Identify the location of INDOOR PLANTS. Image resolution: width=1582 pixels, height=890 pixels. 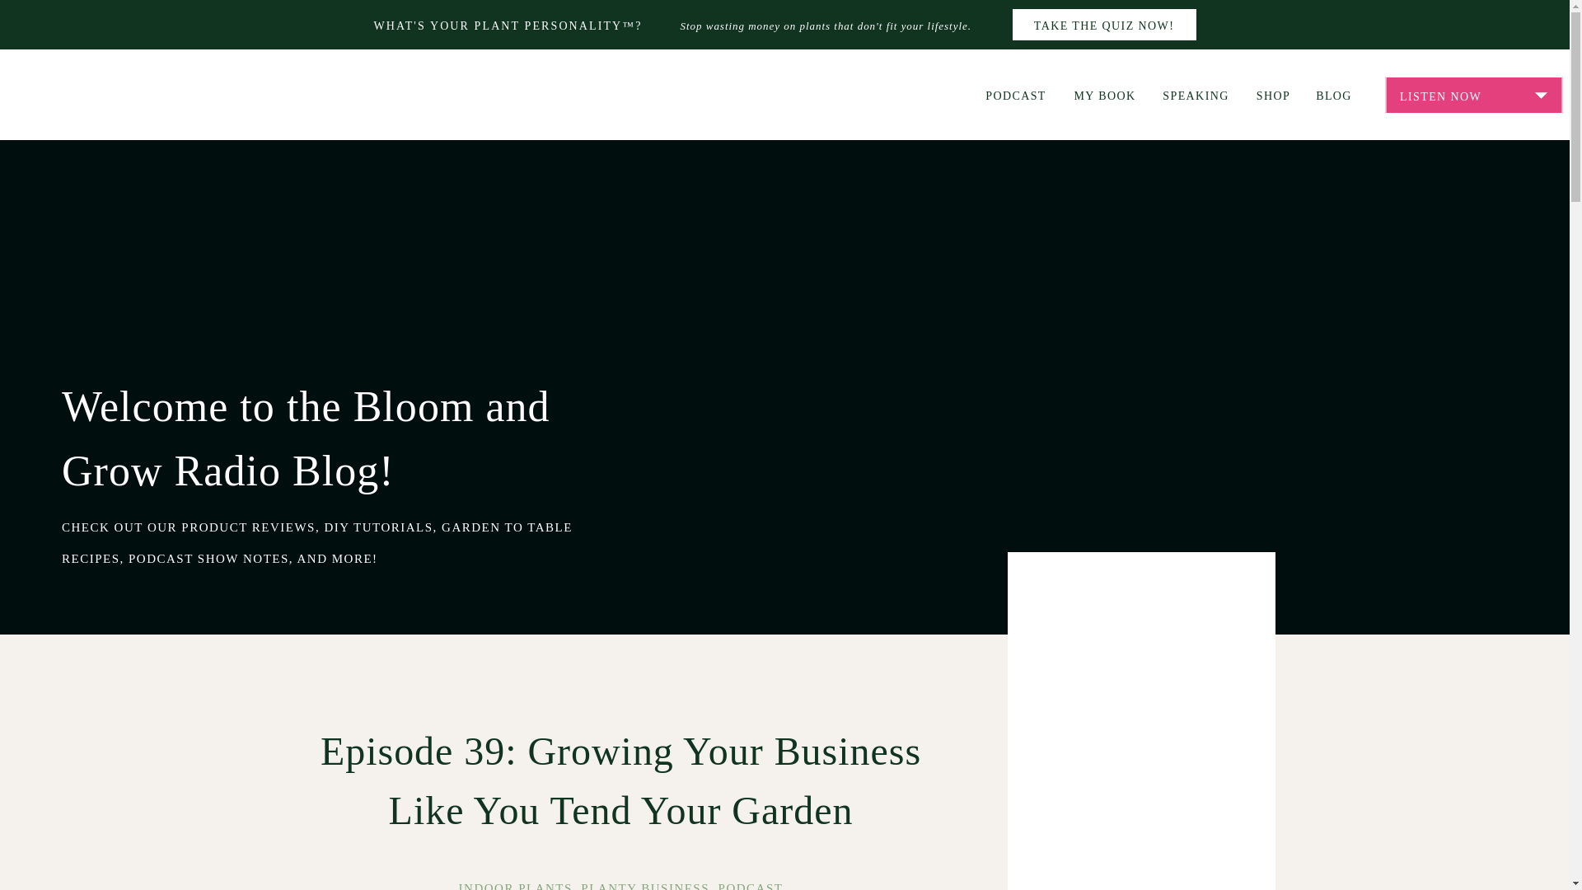
(516, 886).